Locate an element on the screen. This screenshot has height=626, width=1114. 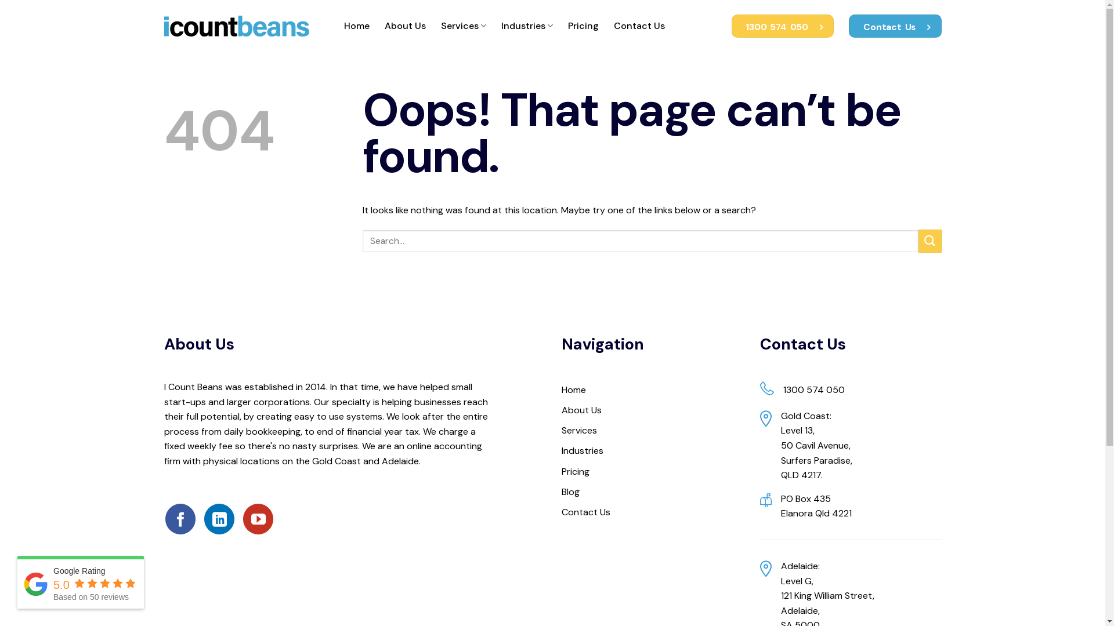
Follow on YouTube is located at coordinates (258, 519).